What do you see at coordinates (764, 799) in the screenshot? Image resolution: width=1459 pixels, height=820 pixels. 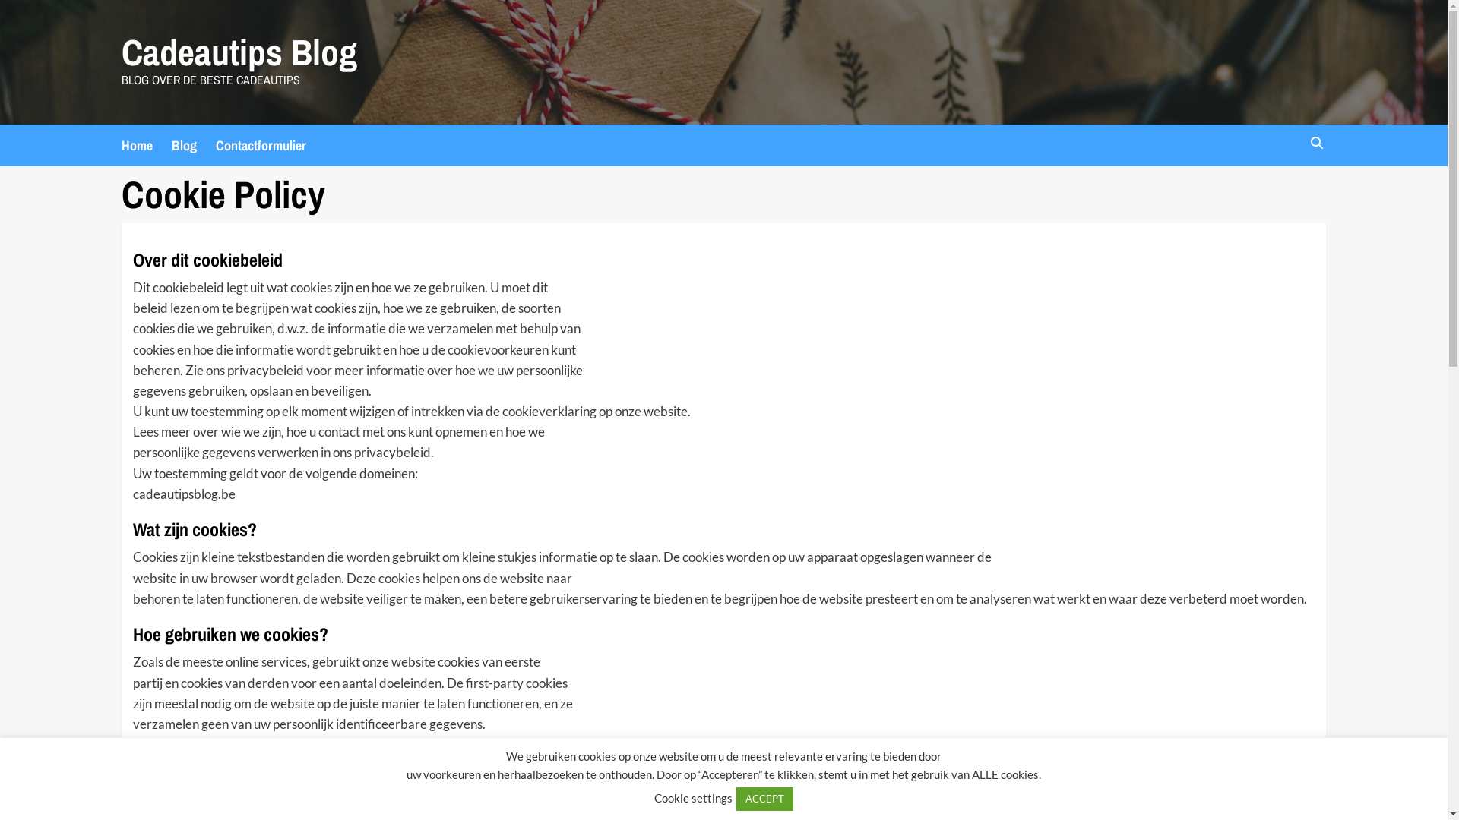 I see `ACCEPT` at bounding box center [764, 799].